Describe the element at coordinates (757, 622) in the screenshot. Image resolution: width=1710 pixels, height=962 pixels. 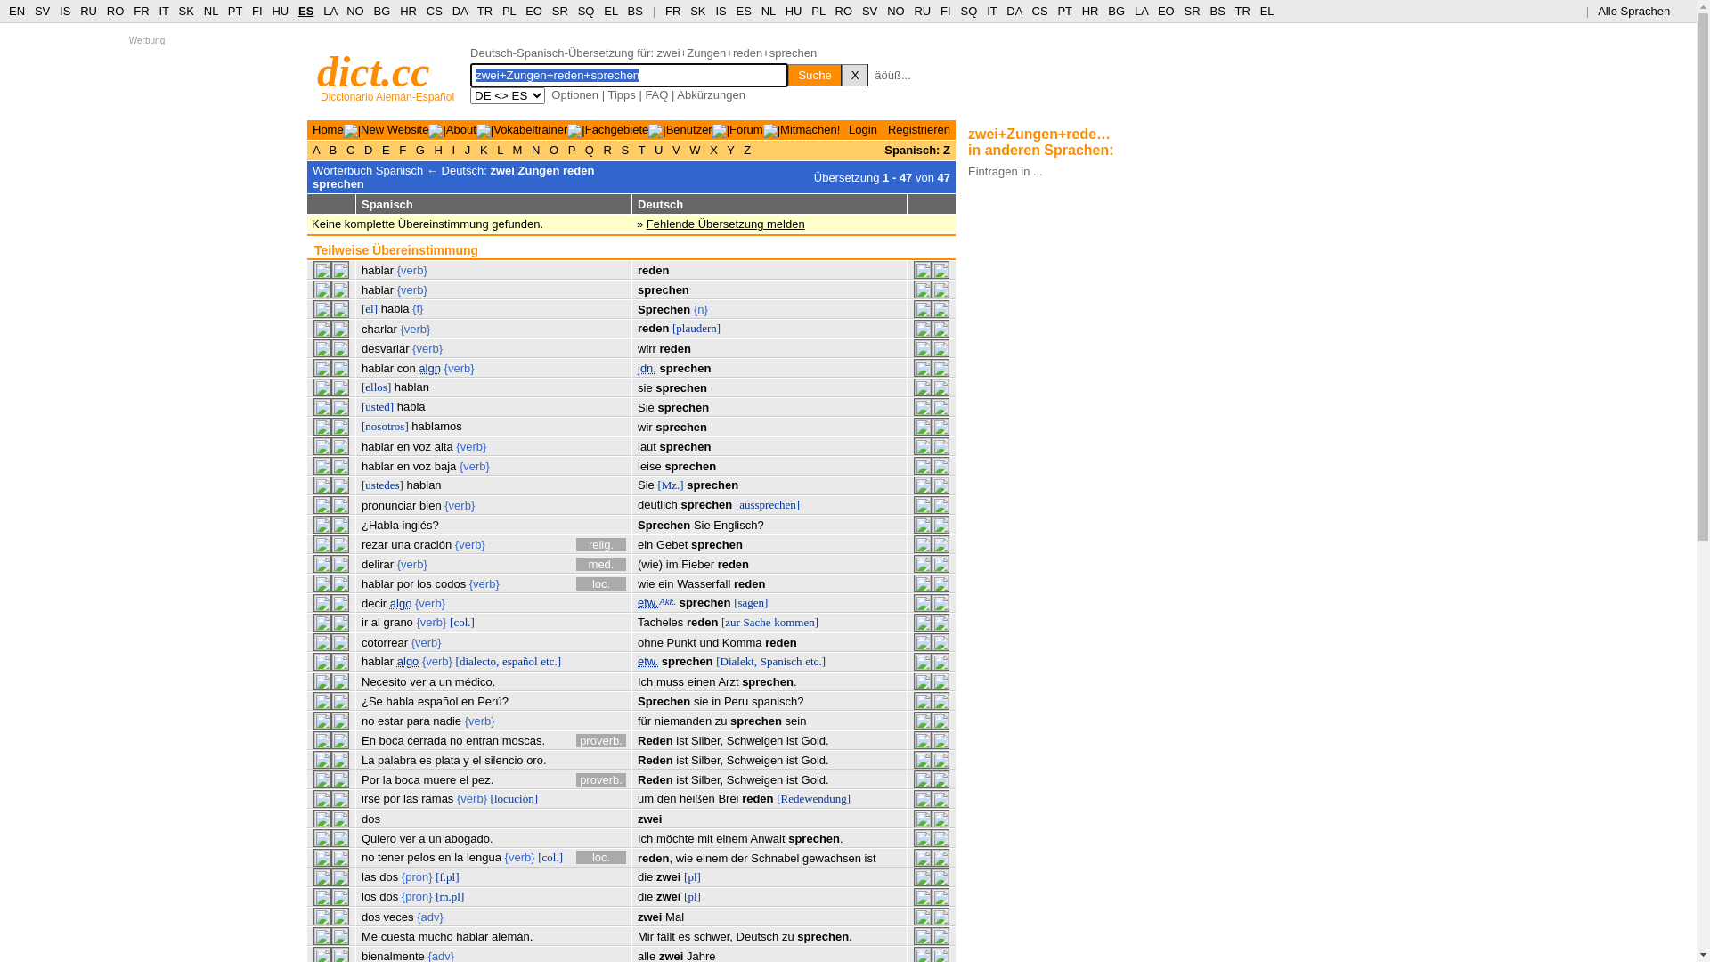
I see `Sache` at that location.